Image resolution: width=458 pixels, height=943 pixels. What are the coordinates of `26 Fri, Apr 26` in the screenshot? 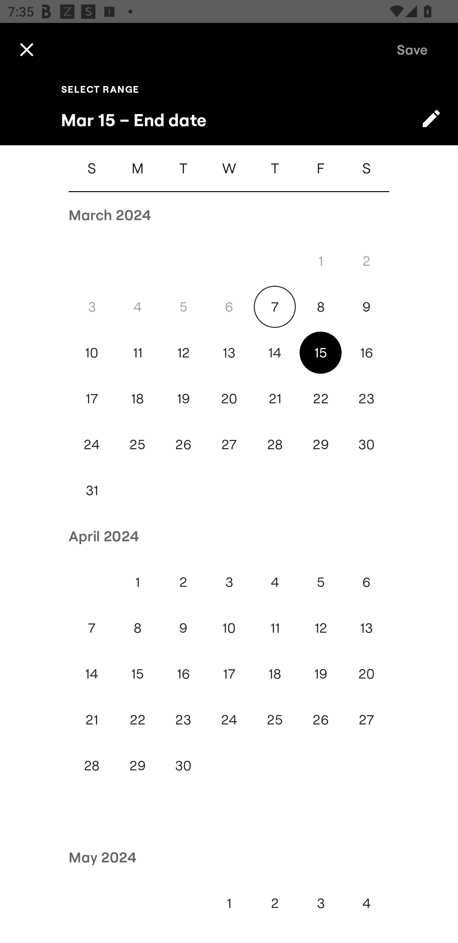 It's located at (321, 720).